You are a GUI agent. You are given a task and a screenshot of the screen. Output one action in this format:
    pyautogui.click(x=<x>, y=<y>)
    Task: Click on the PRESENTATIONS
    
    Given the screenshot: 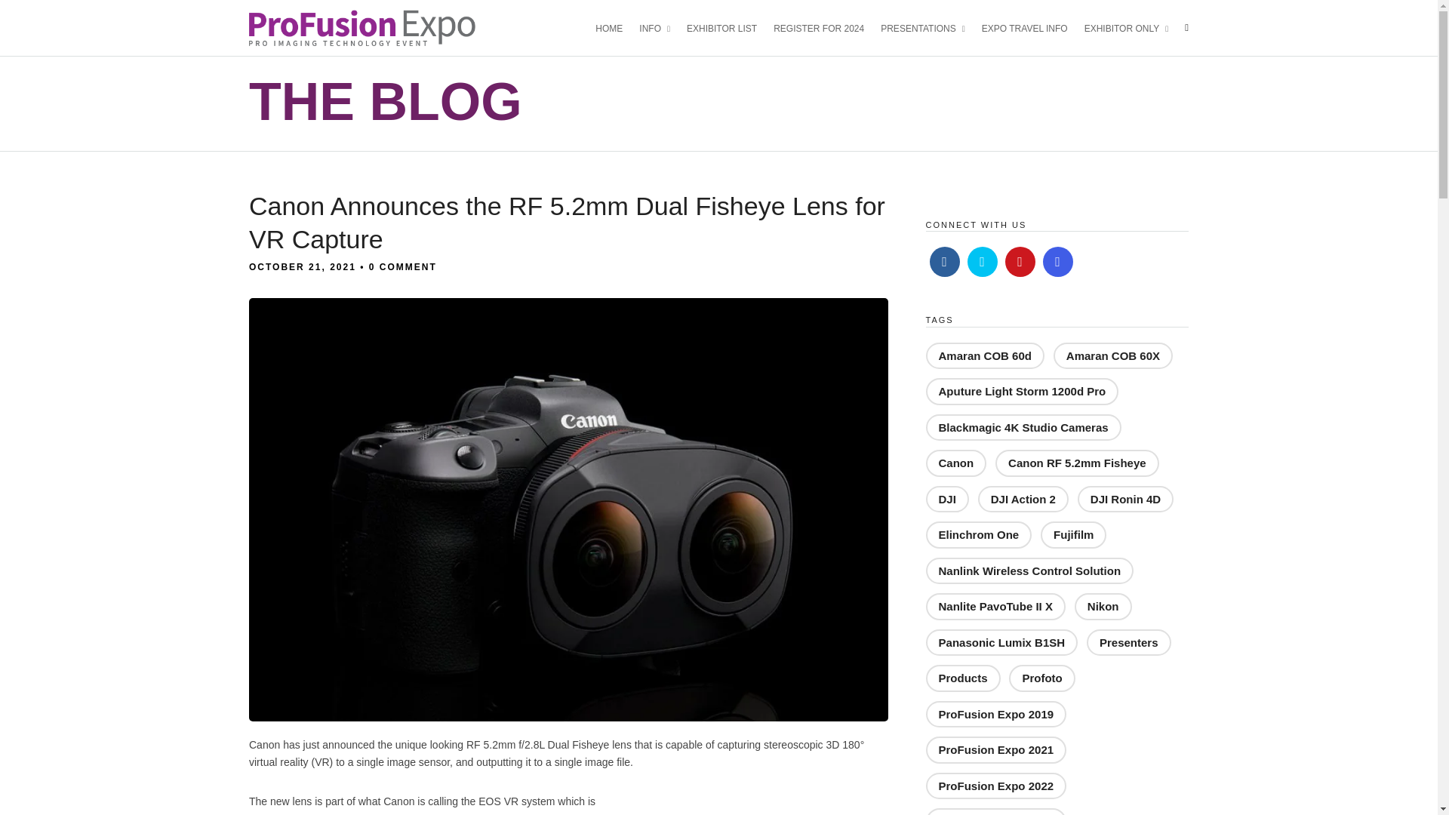 What is the action you would take?
    pyautogui.click(x=930, y=27)
    